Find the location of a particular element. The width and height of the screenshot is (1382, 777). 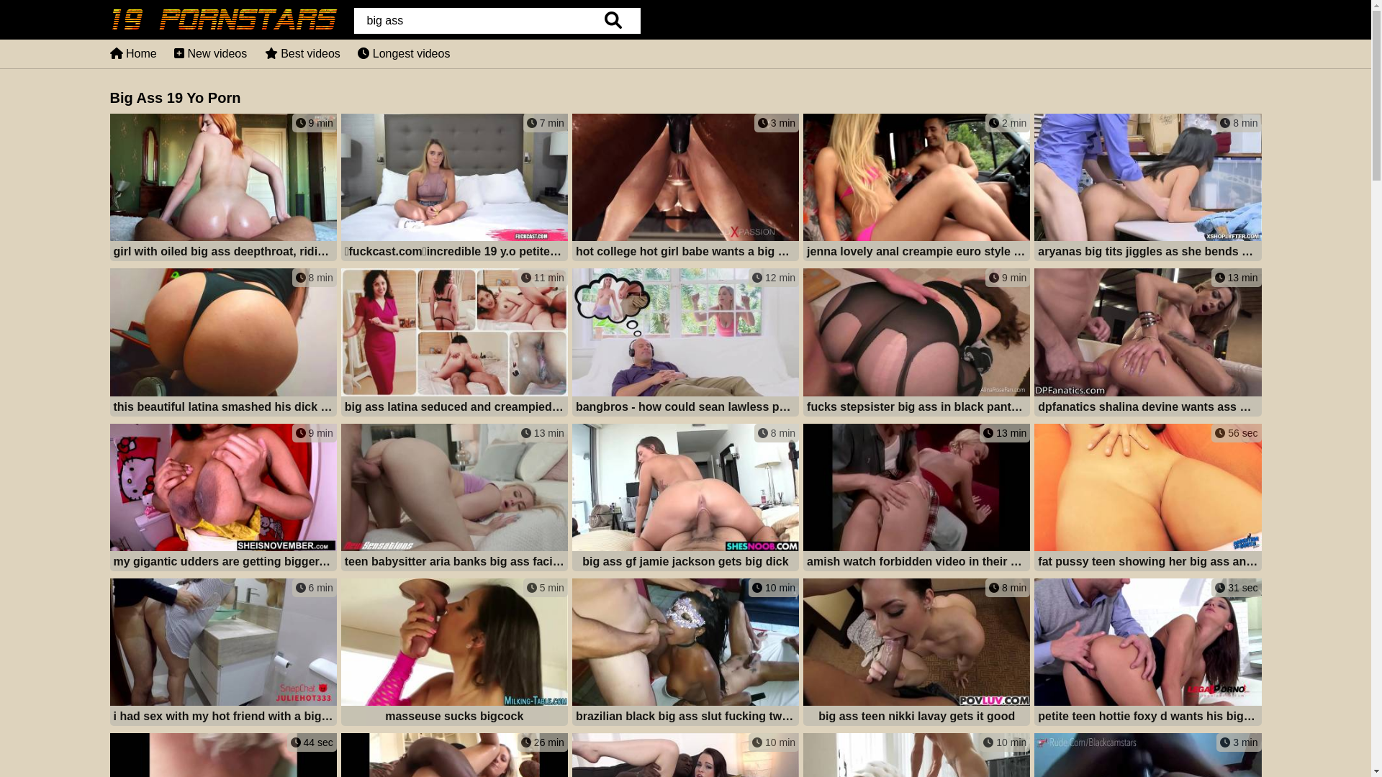

8 min
big ass gf jamie jackson gets big dick is located at coordinates (685, 499).